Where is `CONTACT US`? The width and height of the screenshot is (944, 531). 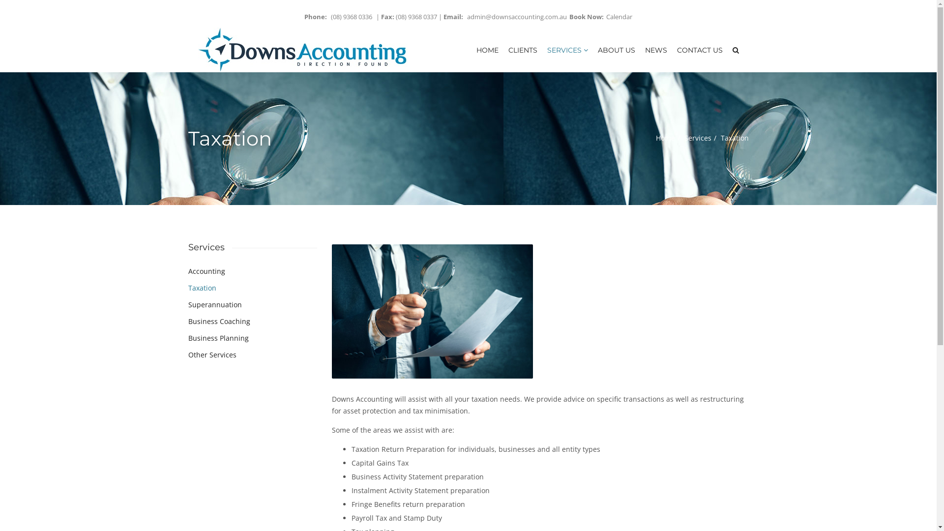 CONTACT US is located at coordinates (699, 50).